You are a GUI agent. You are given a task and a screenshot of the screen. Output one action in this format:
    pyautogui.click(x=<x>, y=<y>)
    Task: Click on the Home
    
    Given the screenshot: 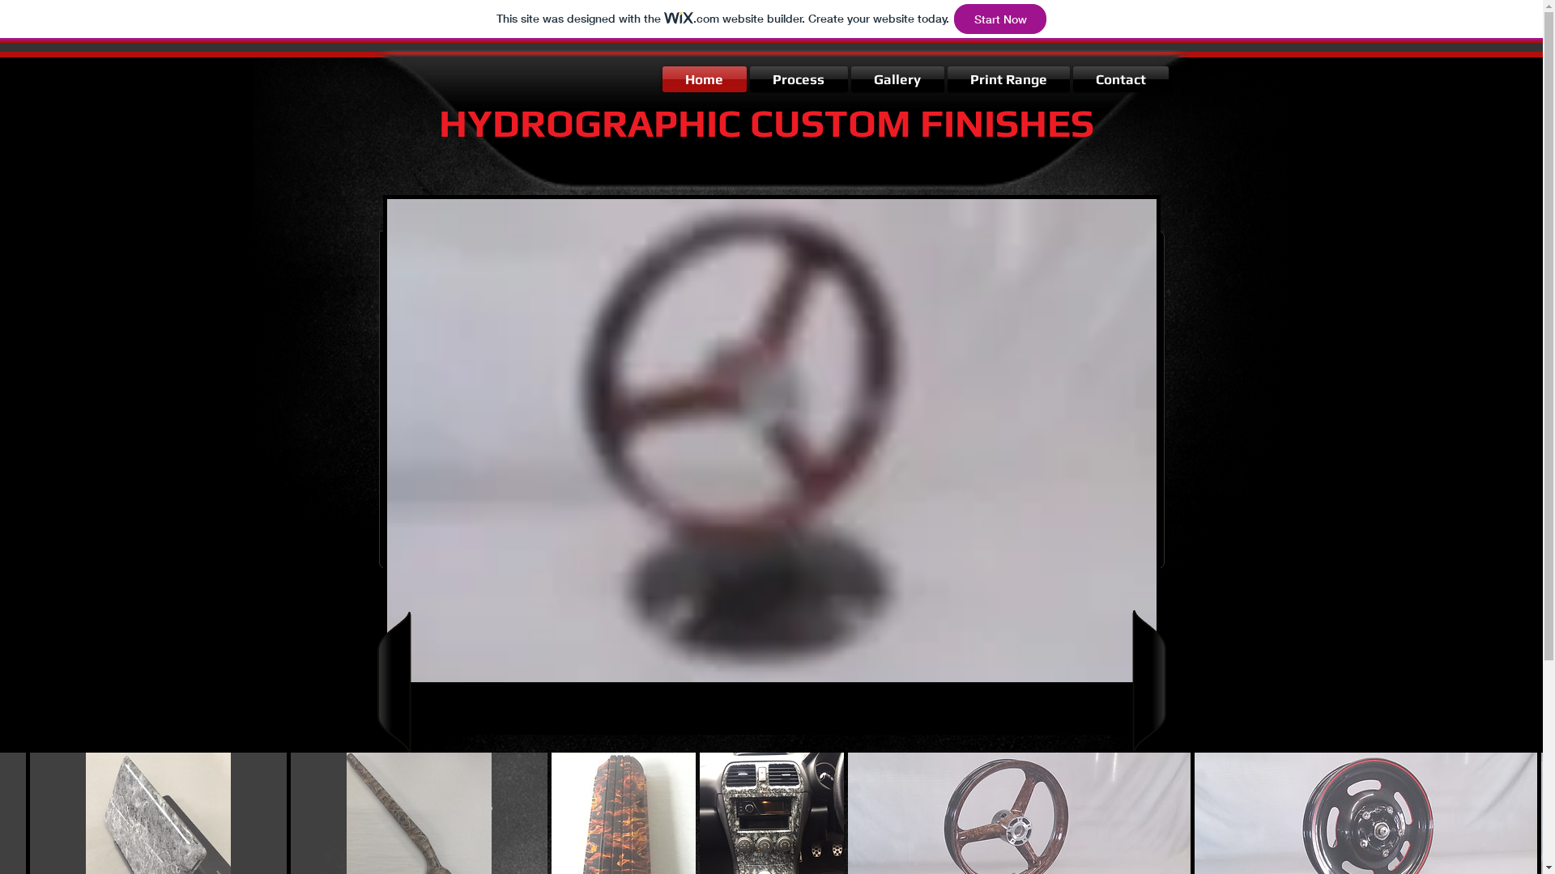 What is the action you would take?
    pyautogui.click(x=705, y=79)
    